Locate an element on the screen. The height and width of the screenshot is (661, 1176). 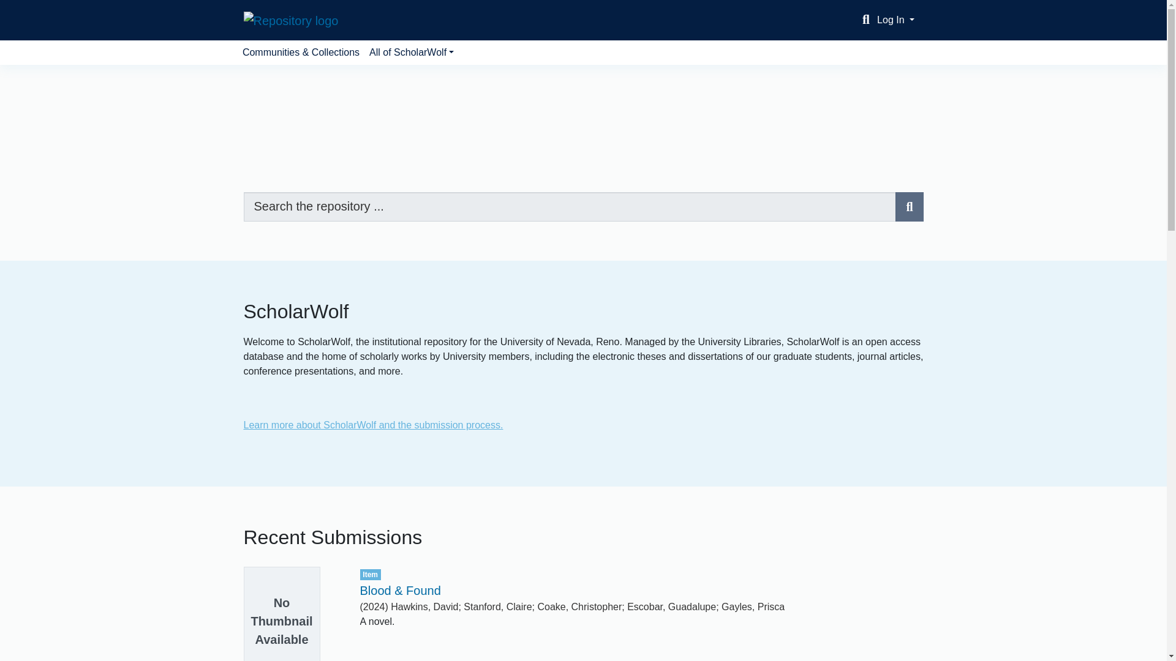
Search is located at coordinates (909, 207).